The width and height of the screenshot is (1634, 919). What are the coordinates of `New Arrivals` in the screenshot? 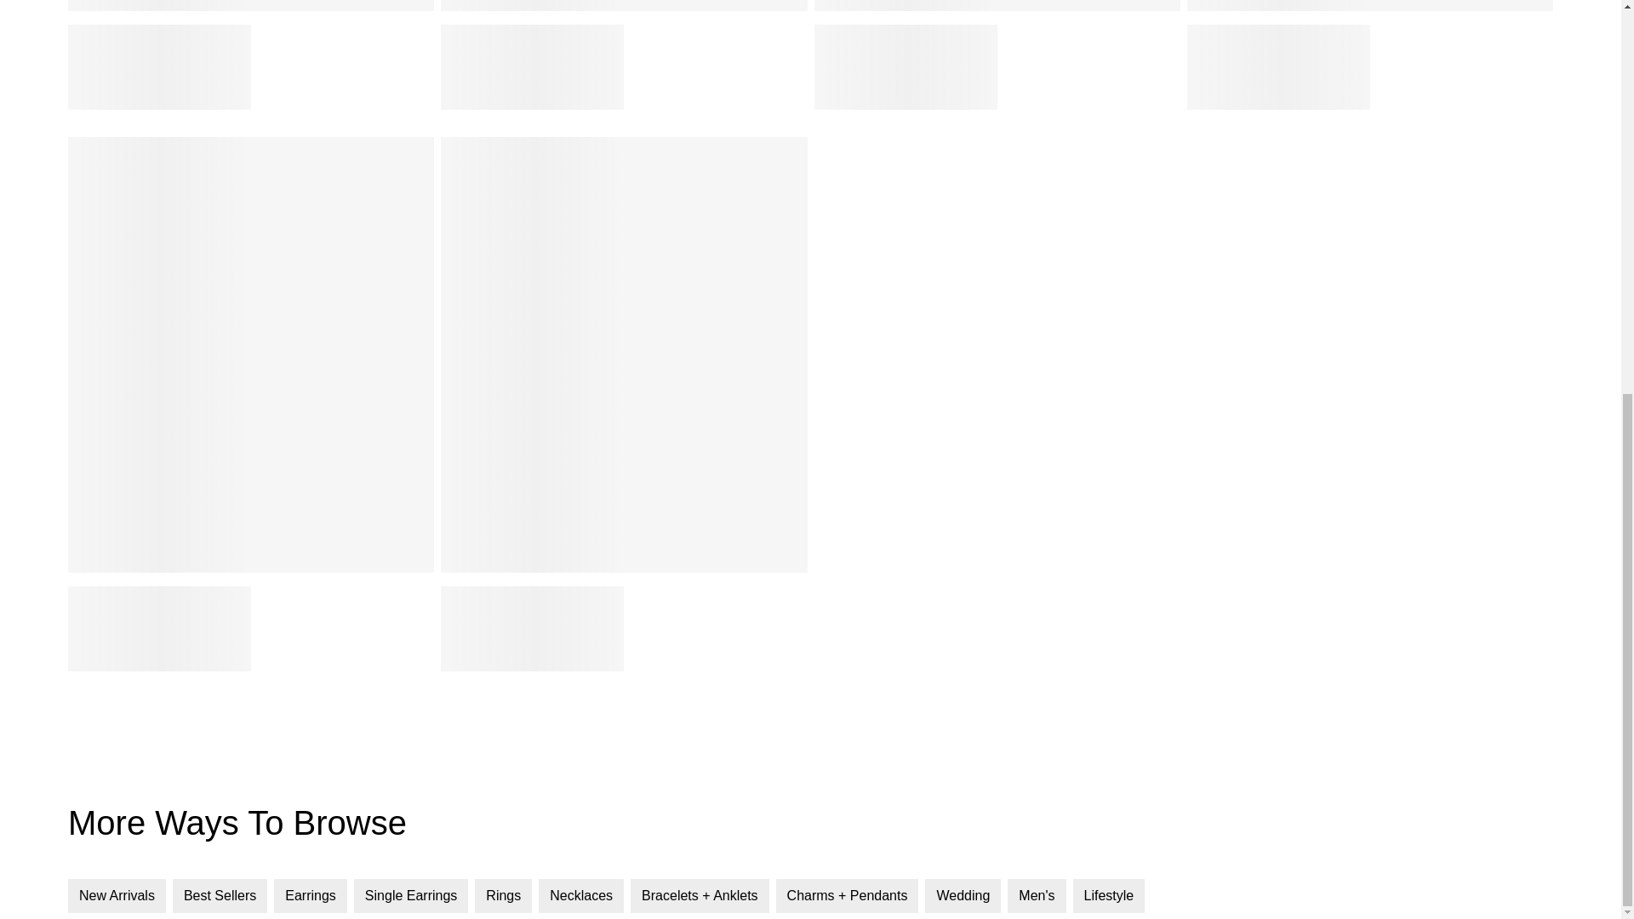 It's located at (117, 895).